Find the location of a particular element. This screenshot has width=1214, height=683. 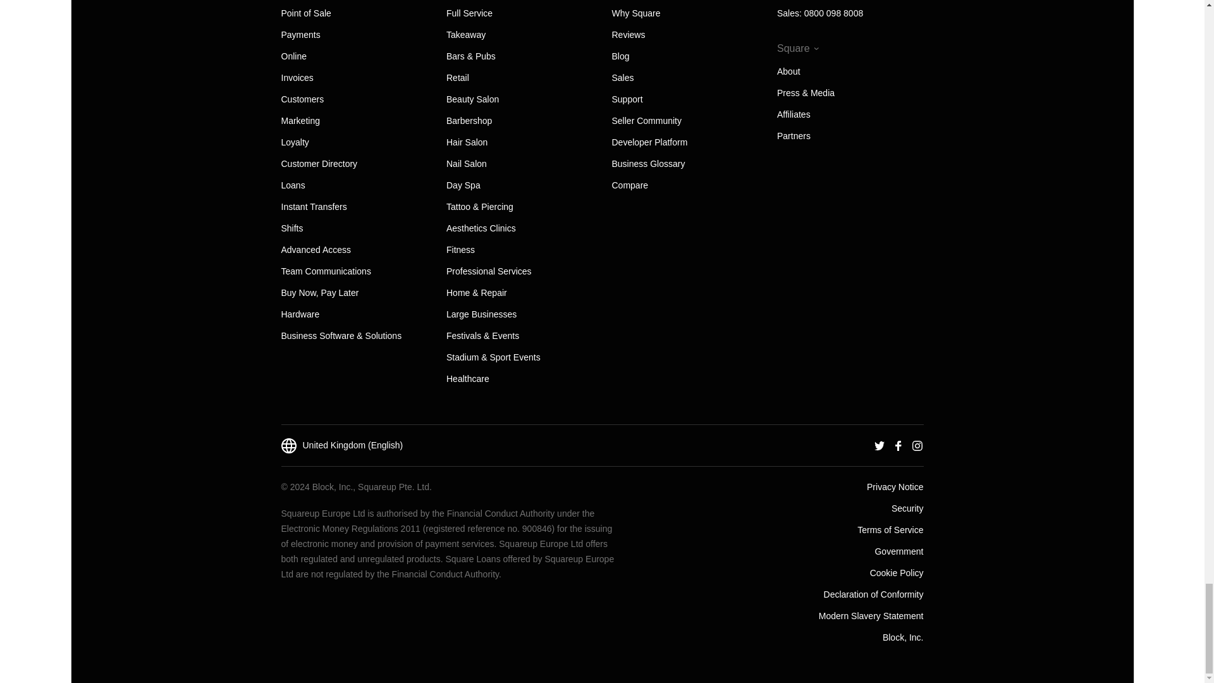

Customer Directory is located at coordinates (319, 163).